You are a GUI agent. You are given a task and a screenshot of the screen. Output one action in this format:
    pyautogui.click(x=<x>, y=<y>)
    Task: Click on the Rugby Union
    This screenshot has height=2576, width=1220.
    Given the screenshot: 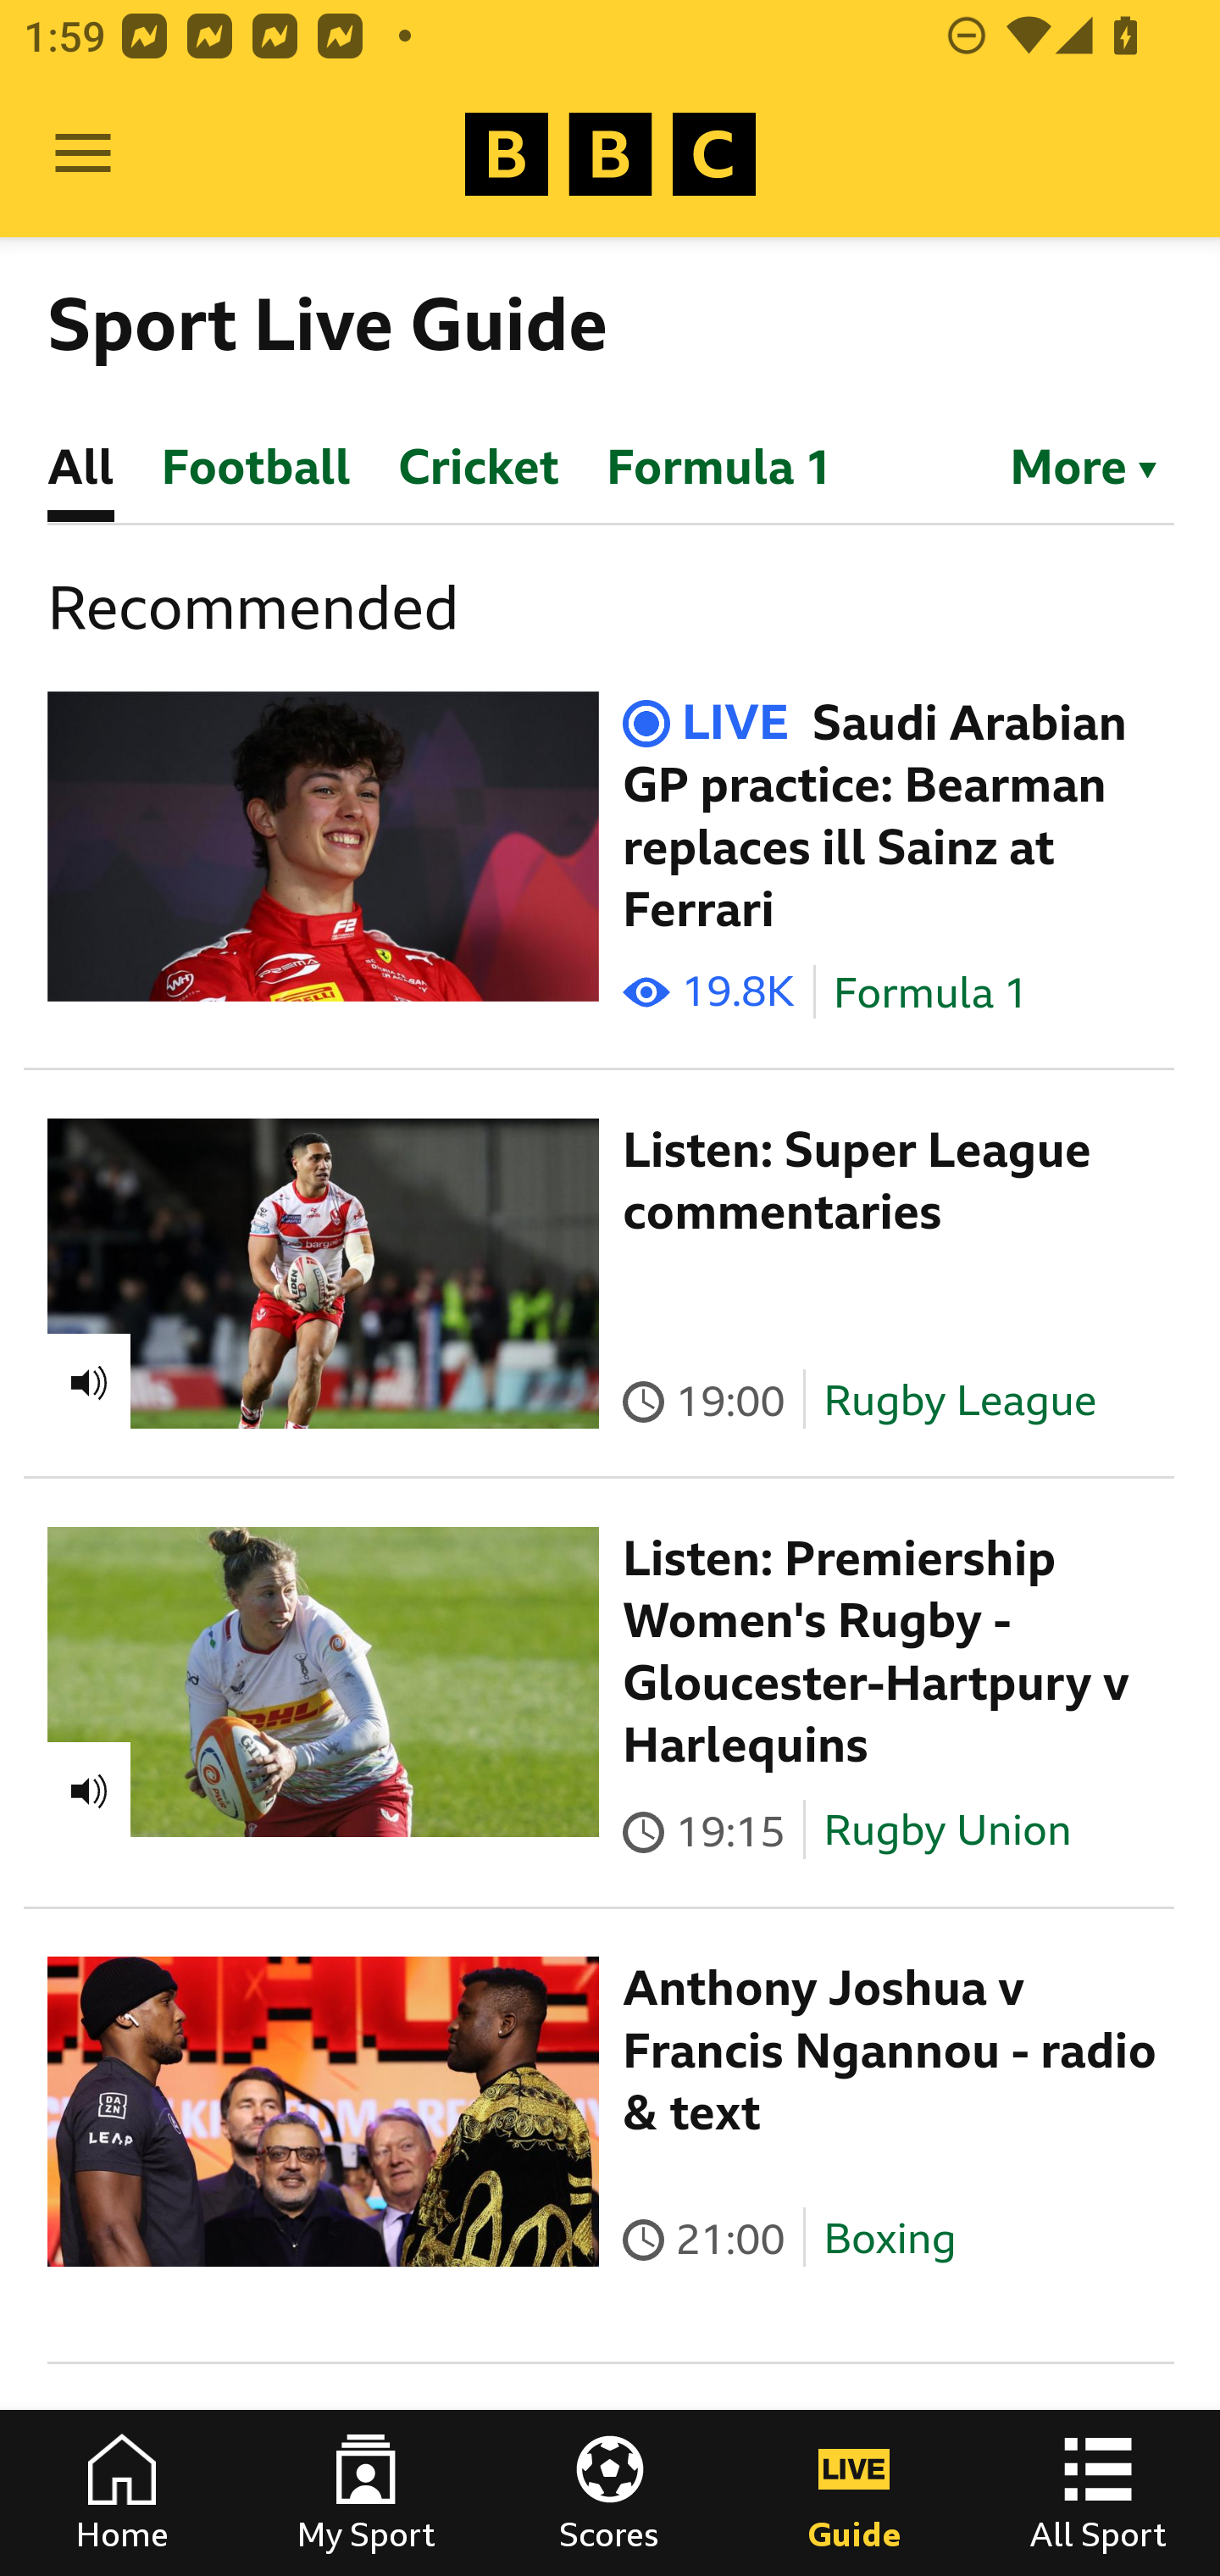 What is the action you would take?
    pyautogui.click(x=947, y=1830)
    